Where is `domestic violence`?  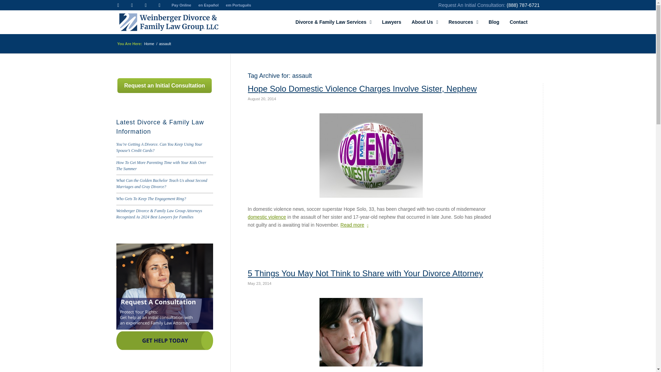 domestic violence is located at coordinates (267, 217).